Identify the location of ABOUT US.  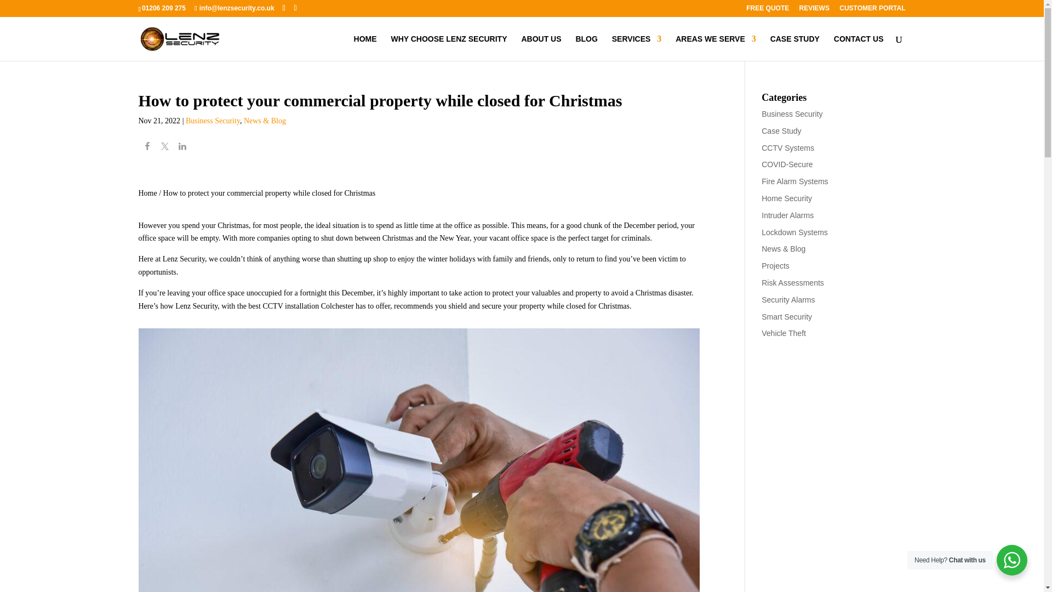
(540, 48).